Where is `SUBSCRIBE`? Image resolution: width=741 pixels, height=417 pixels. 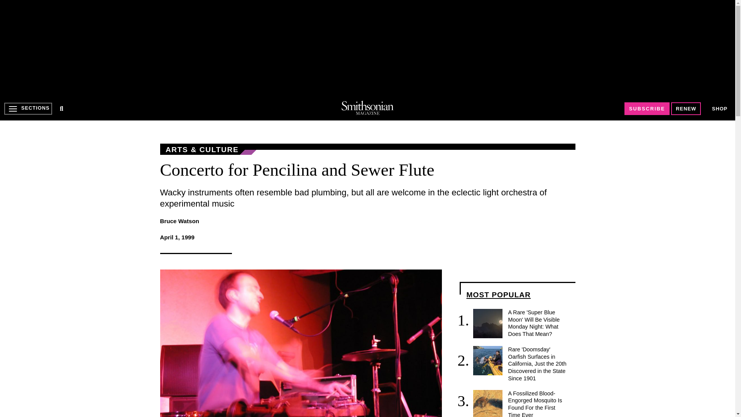 SUBSCRIBE is located at coordinates (647, 108).